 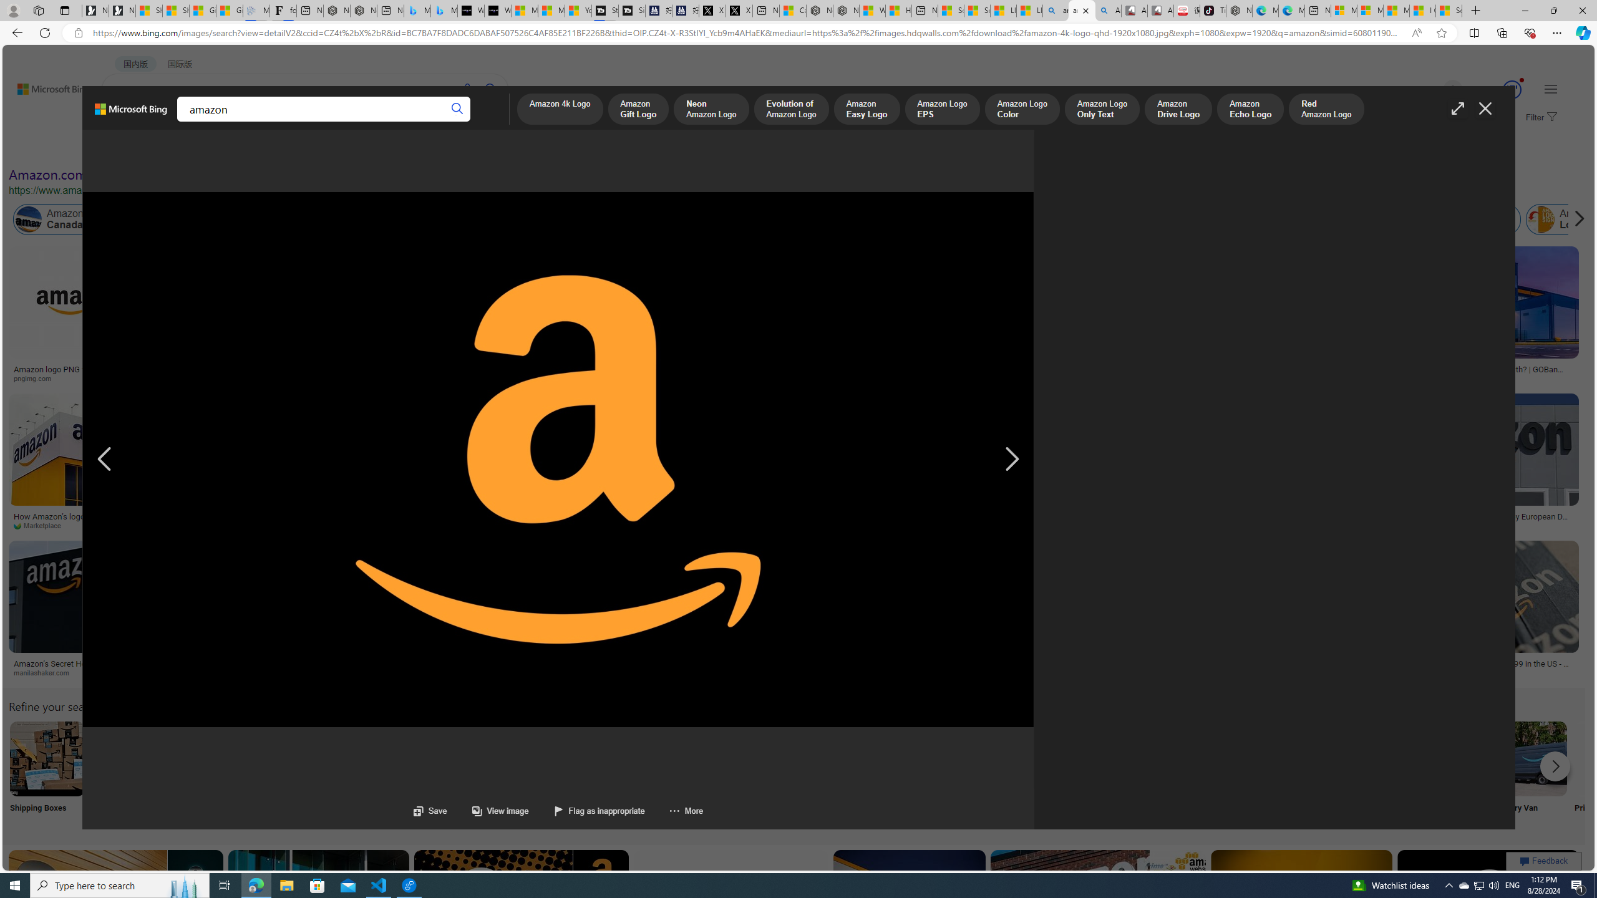 I want to click on Amazon Labor Law Violation in California, so click(x=705, y=220).